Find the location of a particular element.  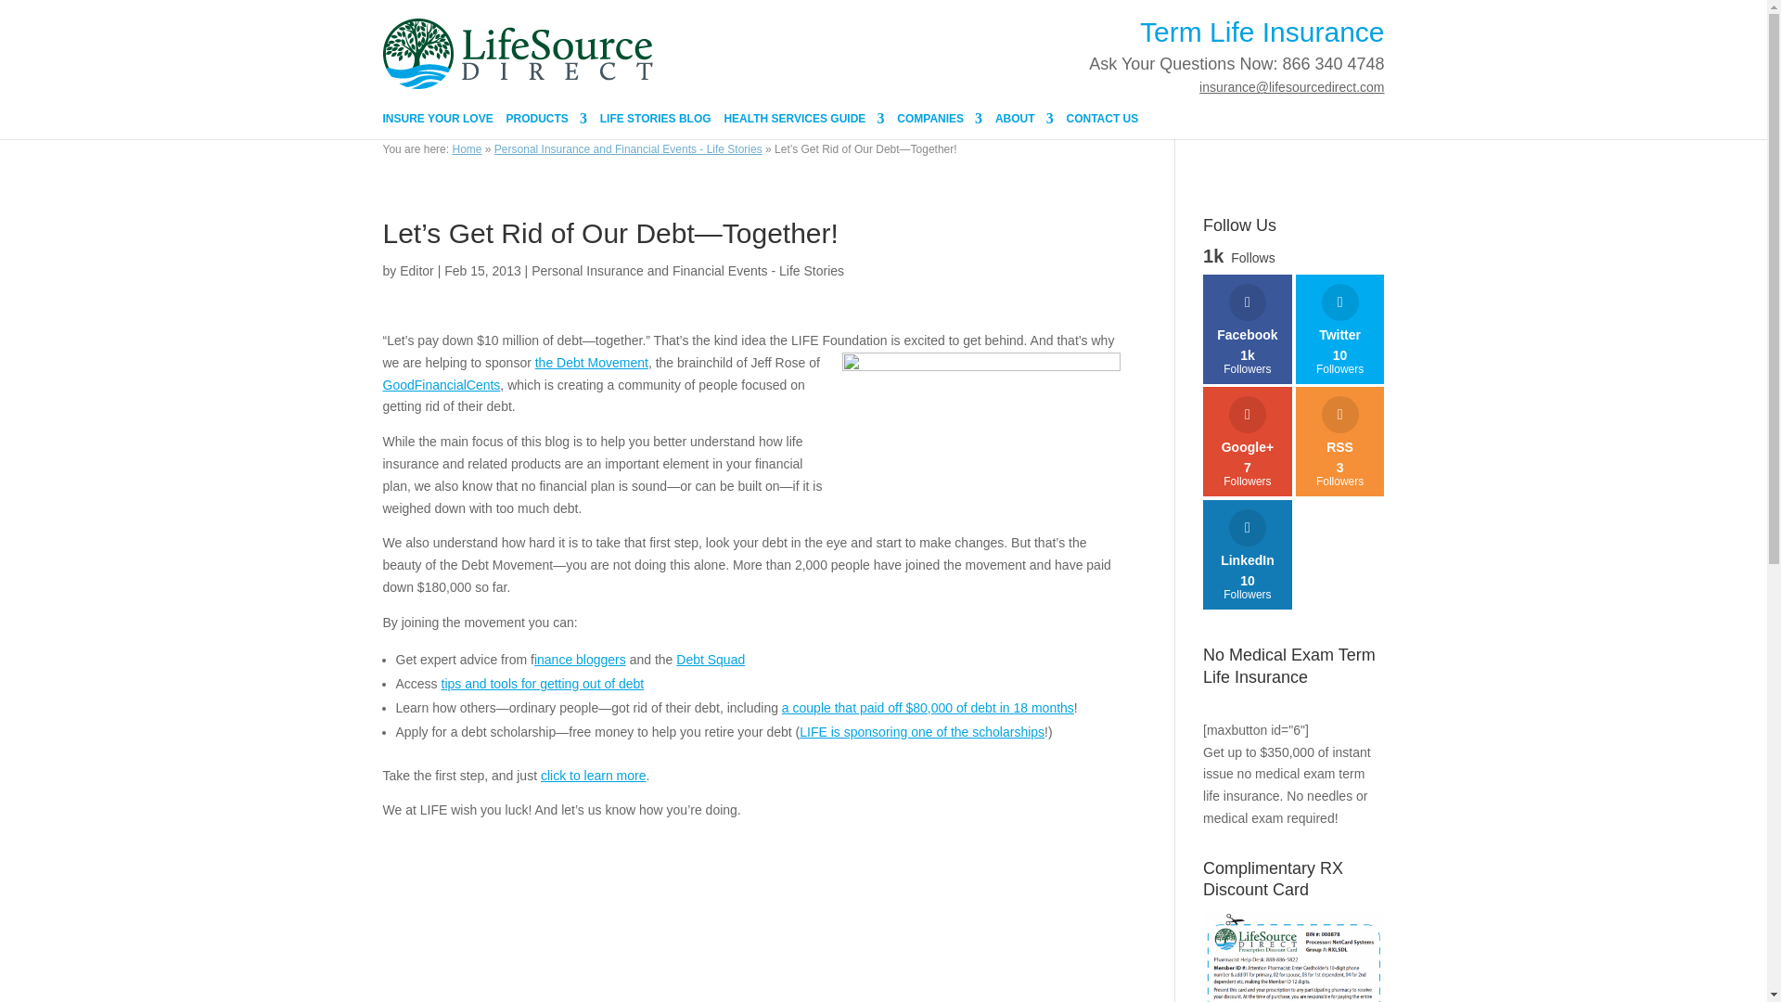

CONTACT US is located at coordinates (1103, 125).